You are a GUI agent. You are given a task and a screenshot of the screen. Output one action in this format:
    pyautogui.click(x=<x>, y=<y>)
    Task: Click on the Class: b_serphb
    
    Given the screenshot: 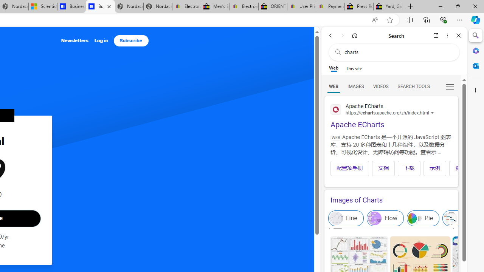 What is the action you would take?
    pyautogui.click(x=450, y=87)
    